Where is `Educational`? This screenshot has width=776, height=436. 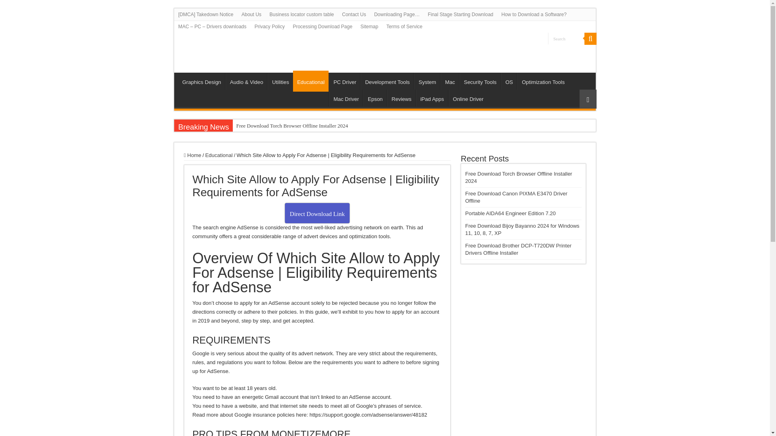 Educational is located at coordinates (310, 81).